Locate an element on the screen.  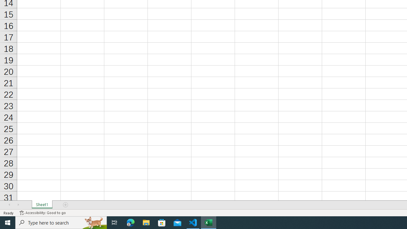
Scroll Left is located at coordinates (9, 205).